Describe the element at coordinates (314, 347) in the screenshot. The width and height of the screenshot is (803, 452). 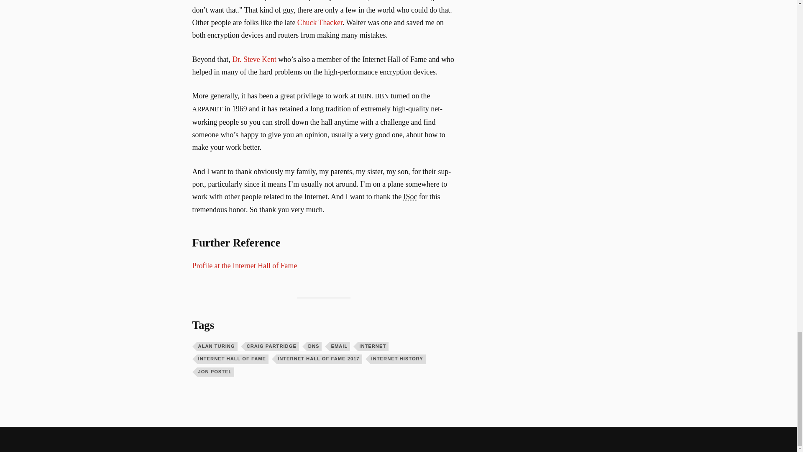
I see `DNS` at that location.